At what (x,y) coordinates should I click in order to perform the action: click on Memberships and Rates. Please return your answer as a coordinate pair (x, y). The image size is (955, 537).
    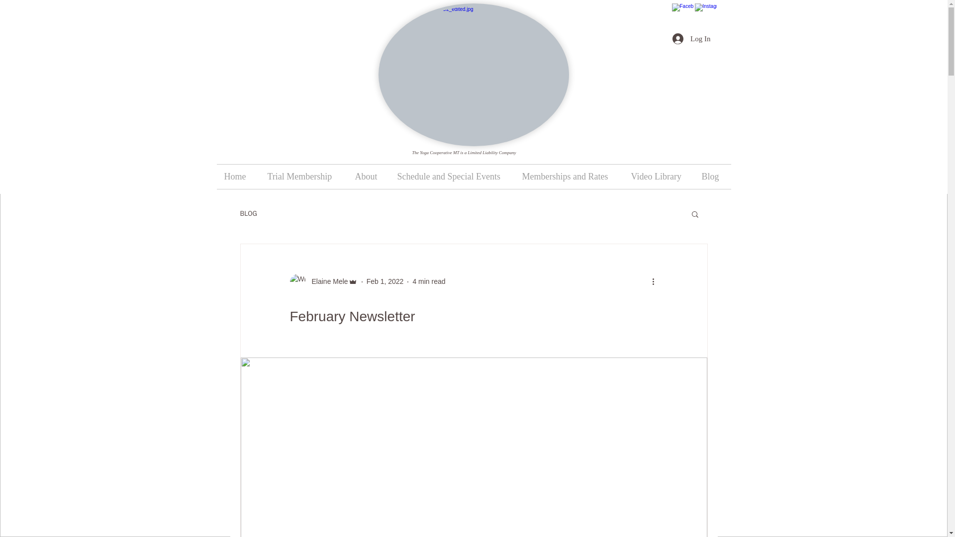
    Looking at the image, I should click on (569, 177).